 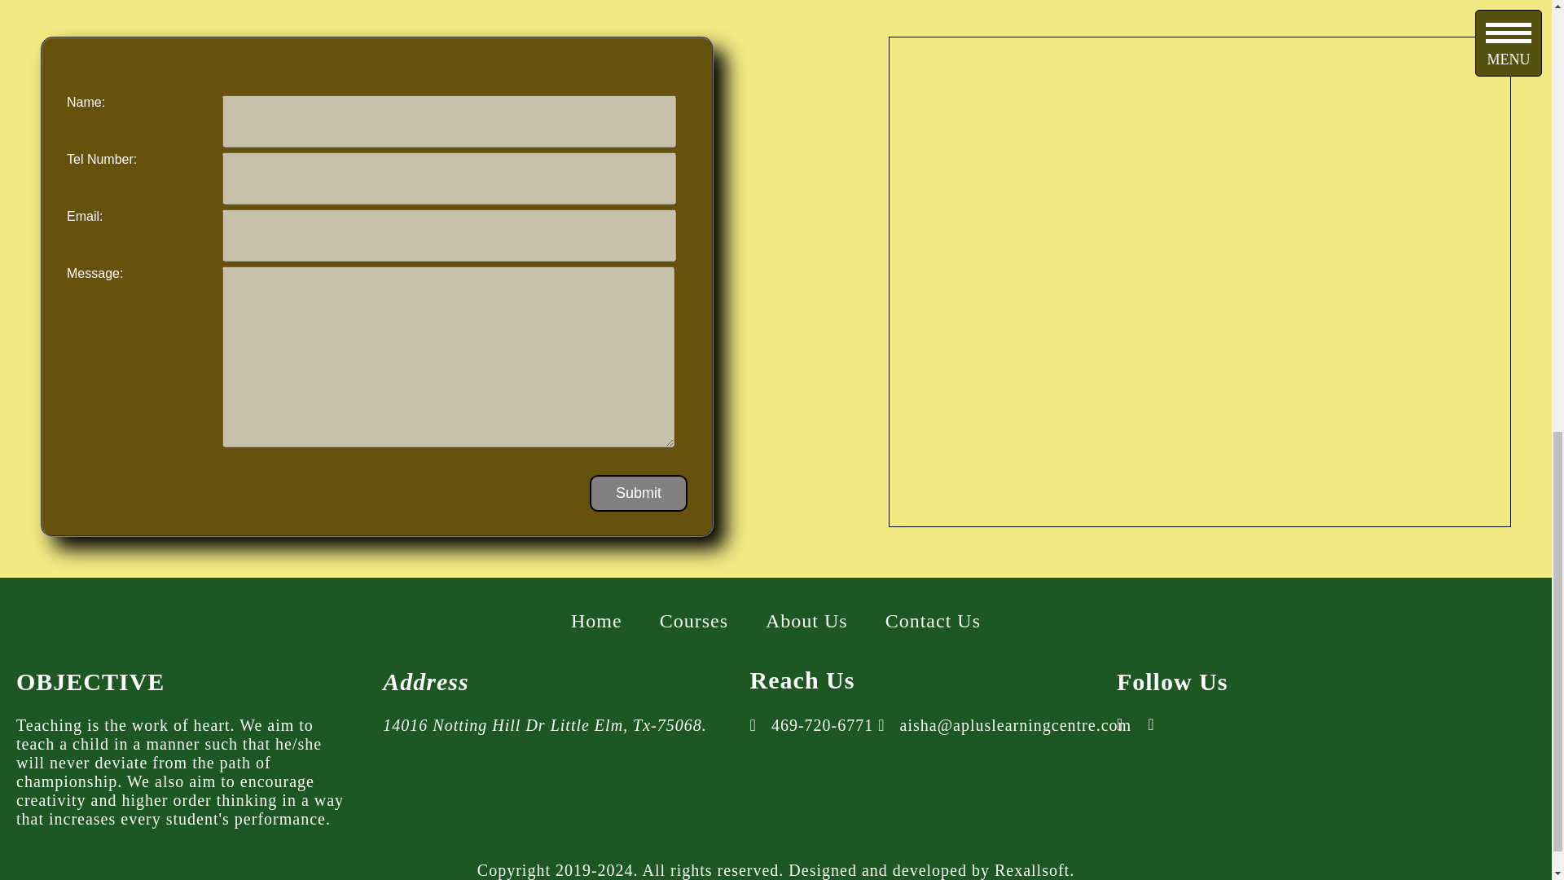 What do you see at coordinates (639, 492) in the screenshot?
I see `Submit` at bounding box center [639, 492].